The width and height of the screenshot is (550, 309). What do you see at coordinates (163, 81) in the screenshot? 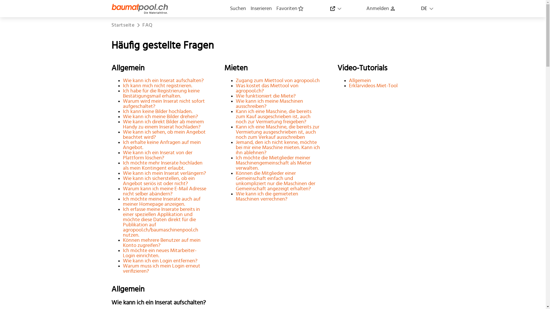
I see `Wie kann ich ein Inserat aufschalten?` at bounding box center [163, 81].